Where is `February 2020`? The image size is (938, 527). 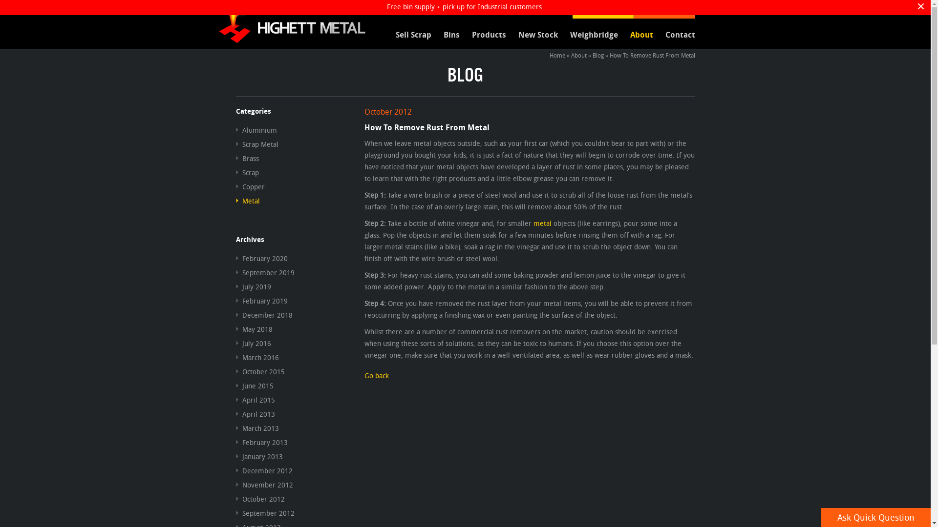 February 2020 is located at coordinates (261, 259).